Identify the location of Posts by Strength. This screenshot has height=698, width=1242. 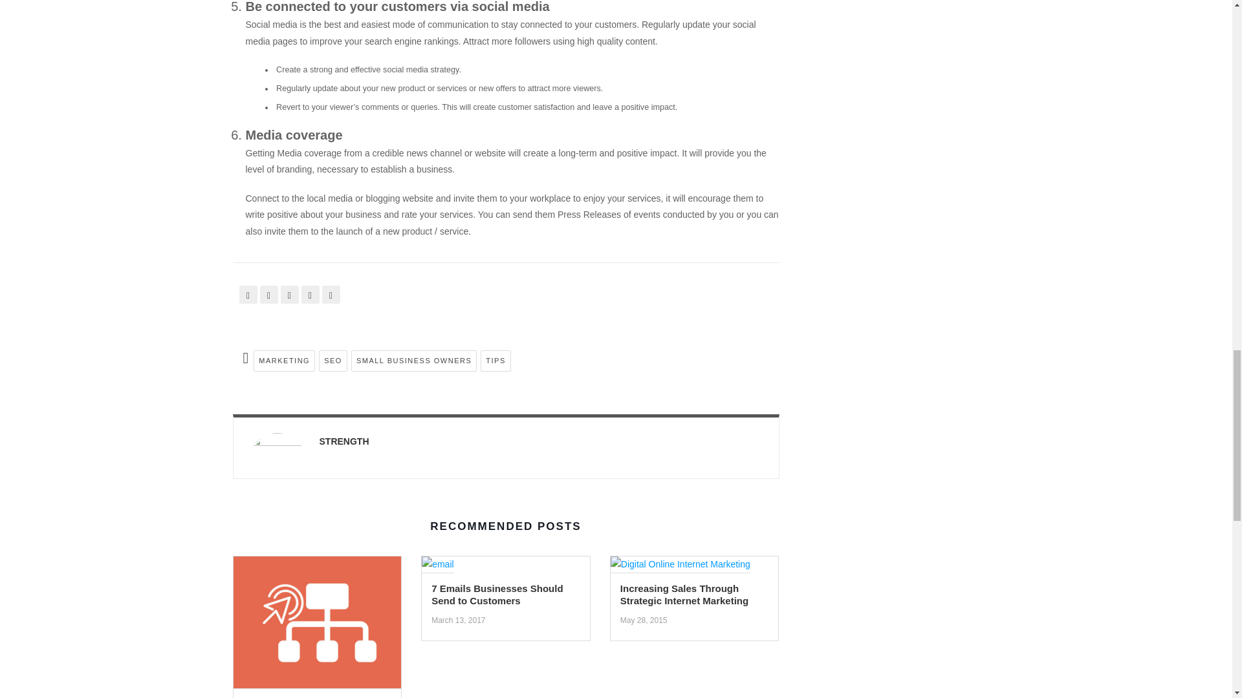
(344, 441).